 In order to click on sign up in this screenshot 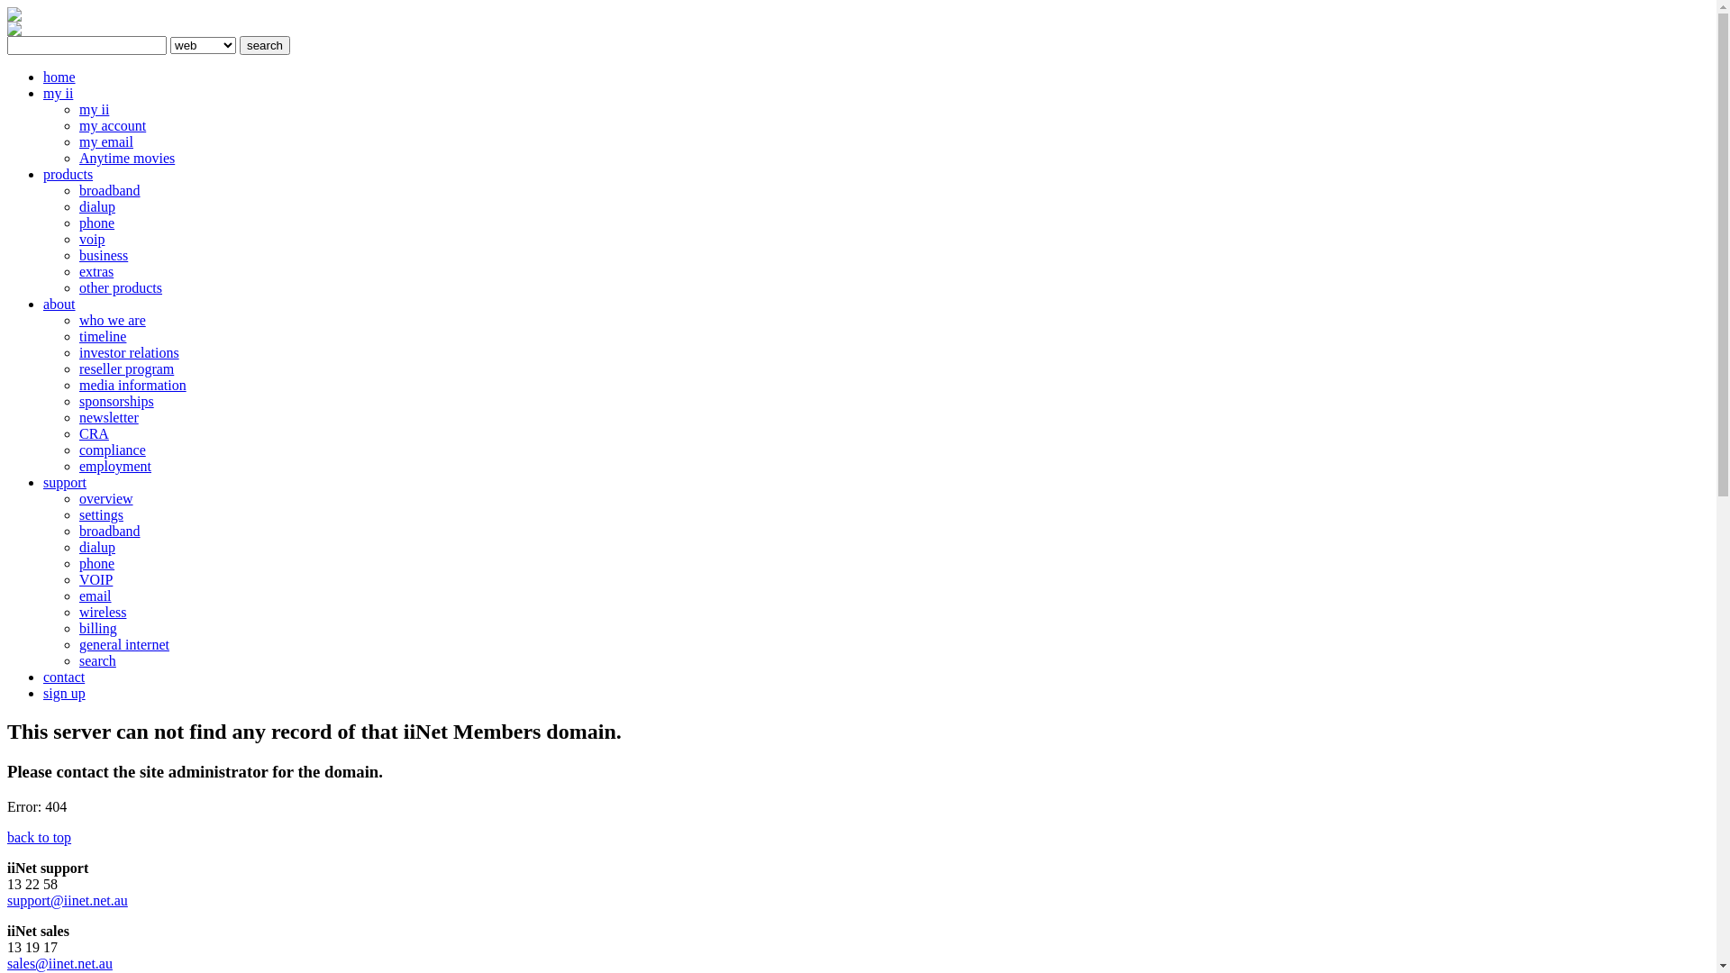, I will do `click(65, 694)`.